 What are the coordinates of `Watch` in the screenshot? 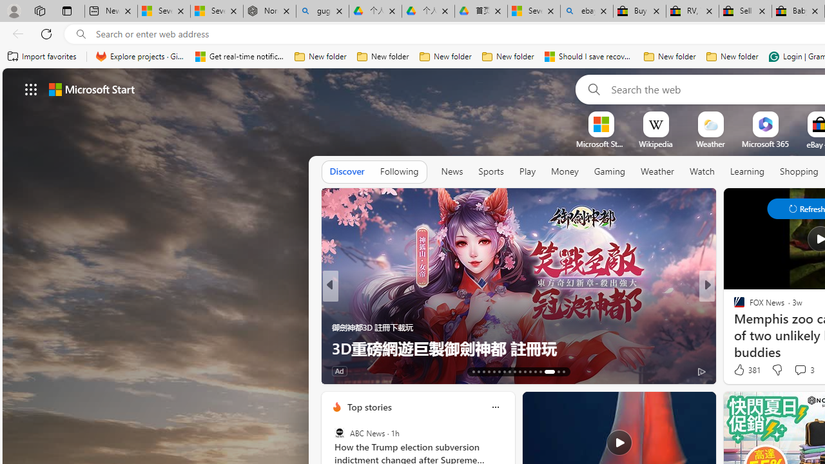 It's located at (702, 172).